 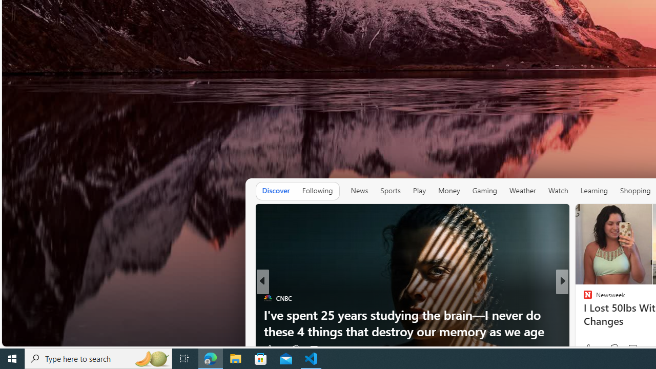 I want to click on View comments 3 Comment, so click(x=632, y=349).